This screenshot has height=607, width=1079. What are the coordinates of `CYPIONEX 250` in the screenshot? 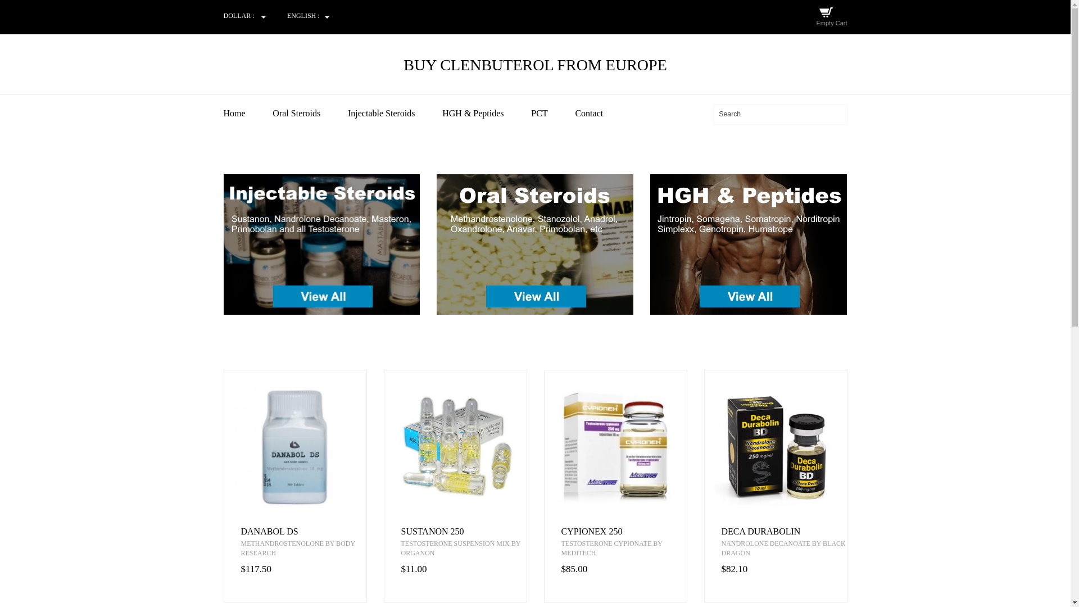 It's located at (624, 532).